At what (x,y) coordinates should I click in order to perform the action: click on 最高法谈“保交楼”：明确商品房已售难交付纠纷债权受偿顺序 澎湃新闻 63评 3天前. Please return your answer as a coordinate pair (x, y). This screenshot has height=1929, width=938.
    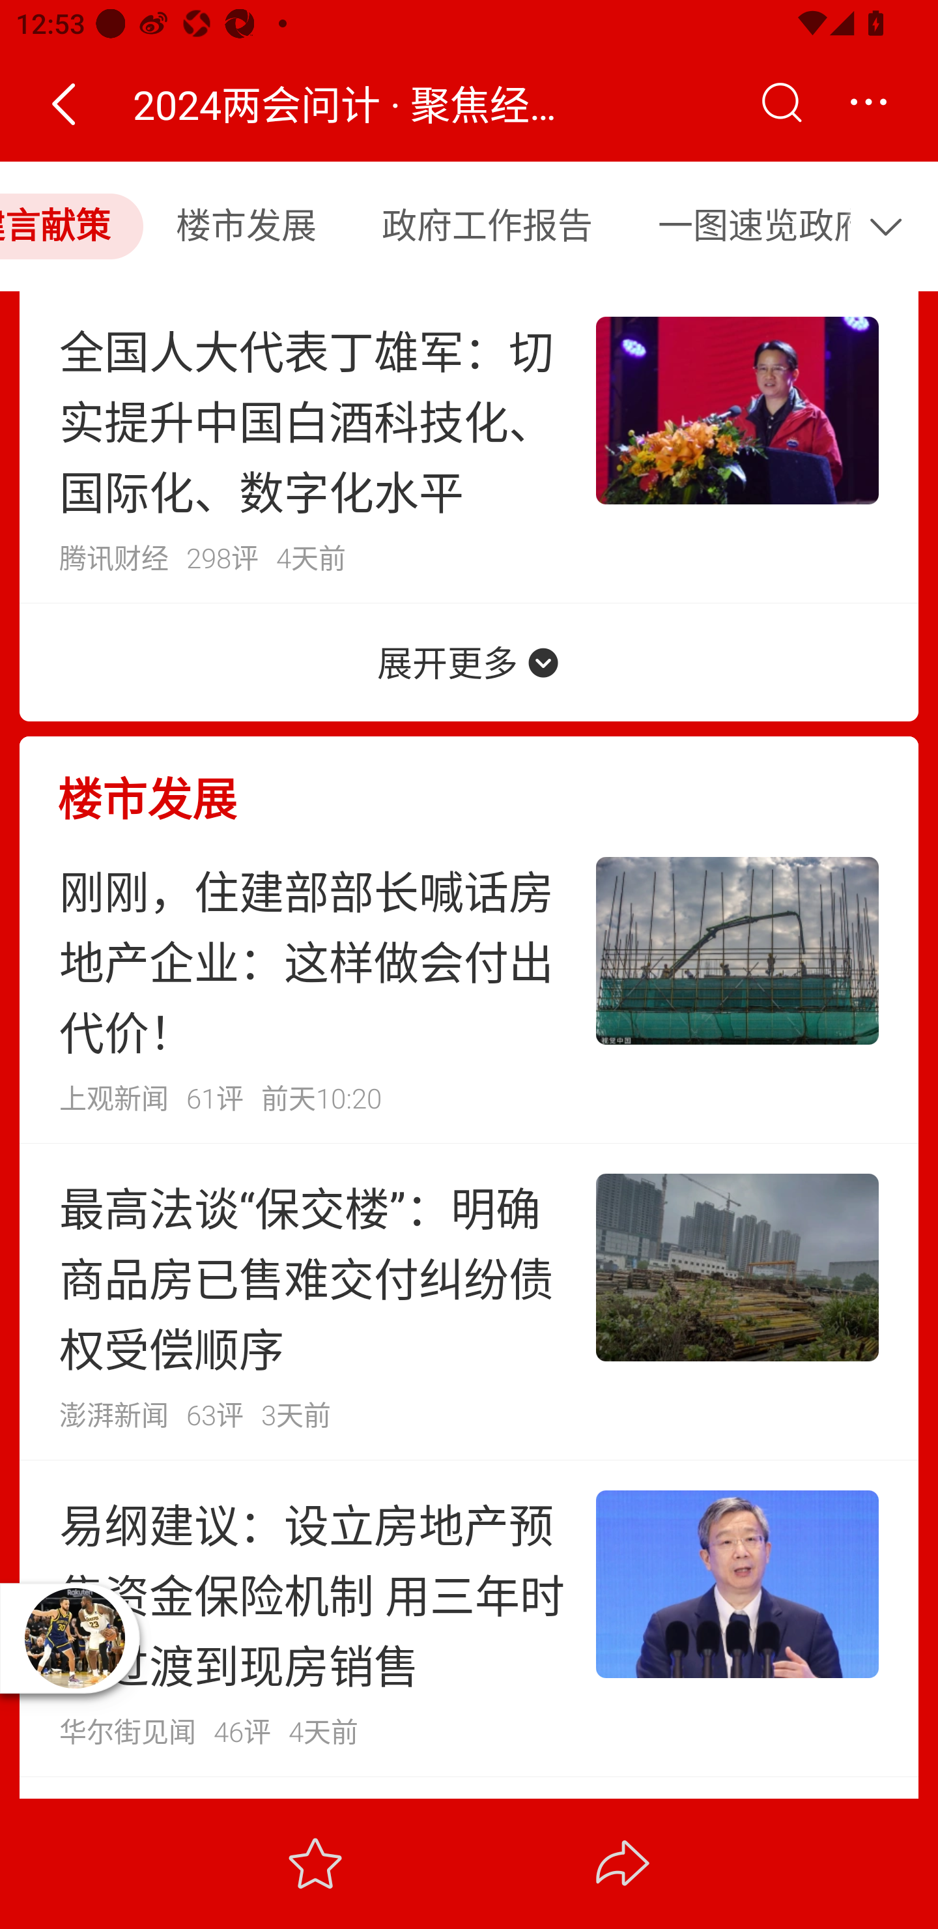
    Looking at the image, I should click on (469, 1302).